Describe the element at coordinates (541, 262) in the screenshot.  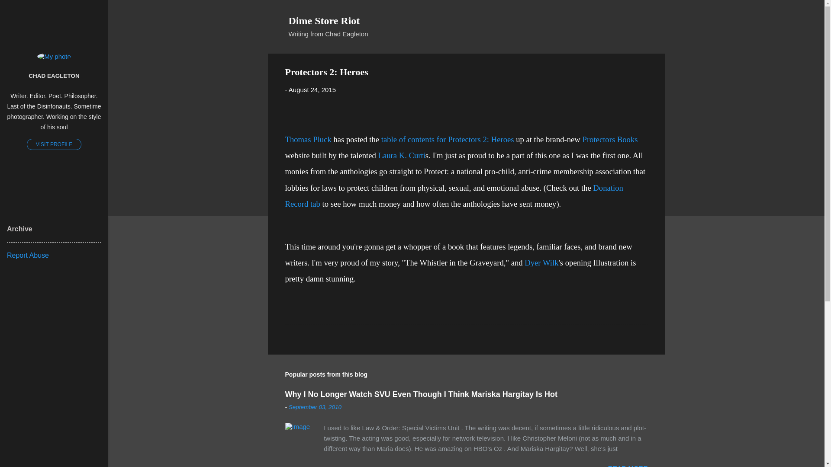
I see `Dyer Wilk` at that location.